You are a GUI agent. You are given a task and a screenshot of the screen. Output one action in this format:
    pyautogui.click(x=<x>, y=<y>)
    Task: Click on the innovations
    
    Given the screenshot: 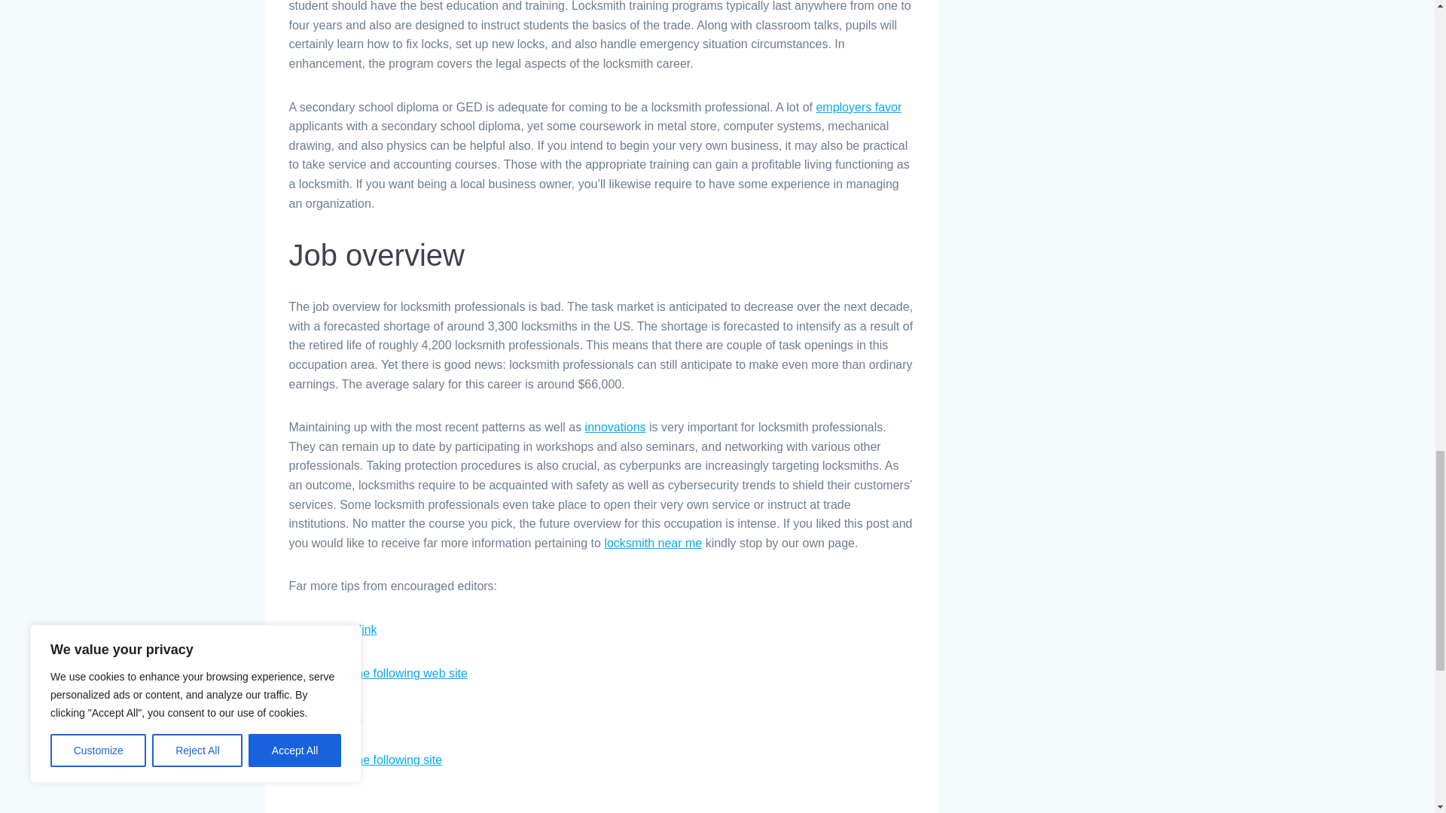 What is the action you would take?
    pyautogui.click(x=616, y=427)
    